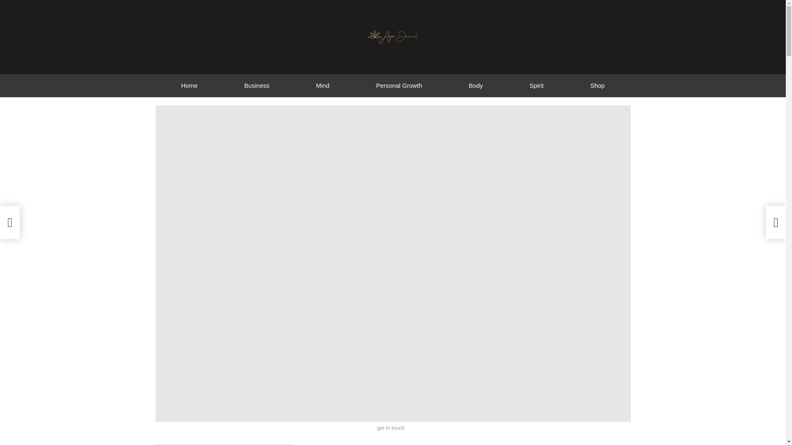 This screenshot has width=792, height=445. Describe the element at coordinates (475, 86) in the screenshot. I see `Body` at that location.